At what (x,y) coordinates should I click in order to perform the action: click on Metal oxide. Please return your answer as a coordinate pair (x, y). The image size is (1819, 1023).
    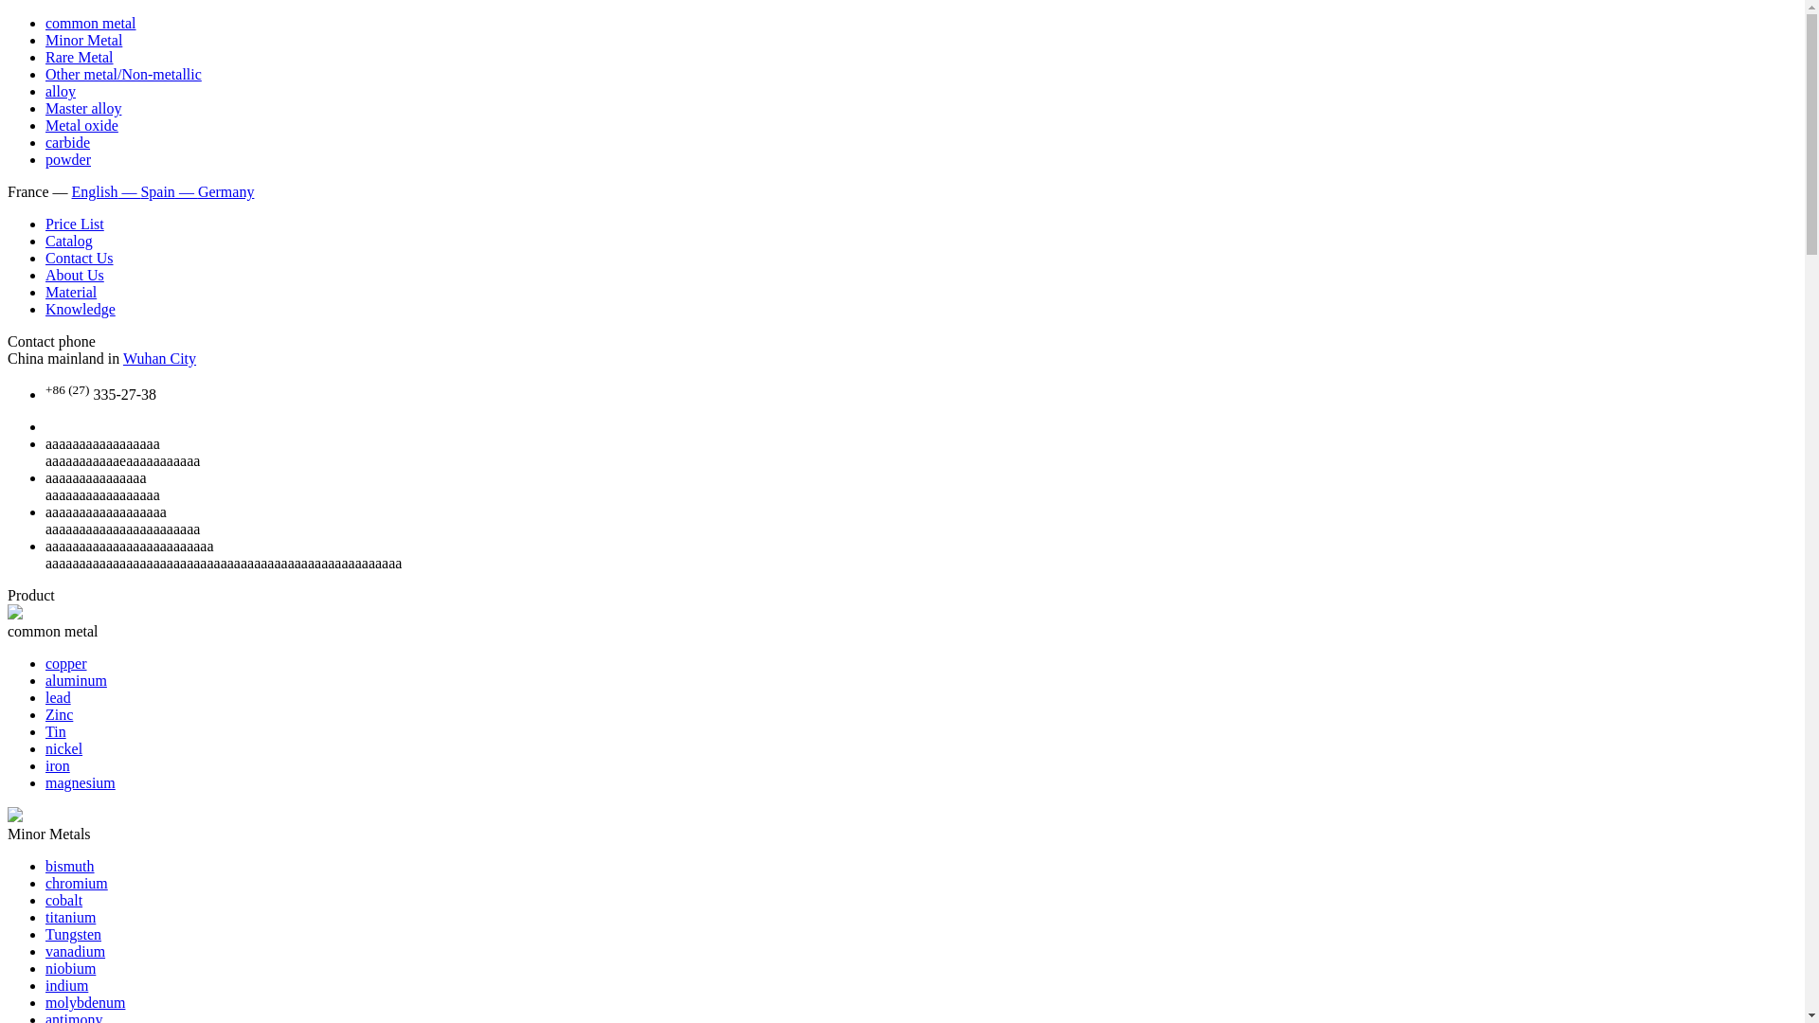
    Looking at the image, I should click on (81, 125).